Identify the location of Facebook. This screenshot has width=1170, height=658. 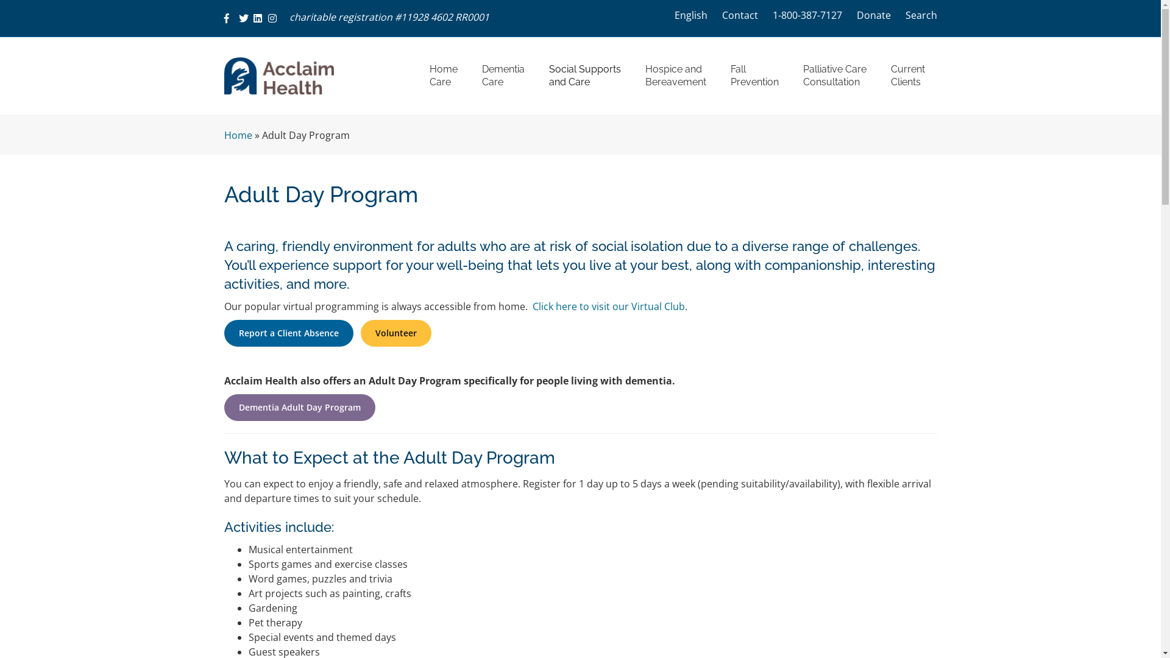
(232, 17).